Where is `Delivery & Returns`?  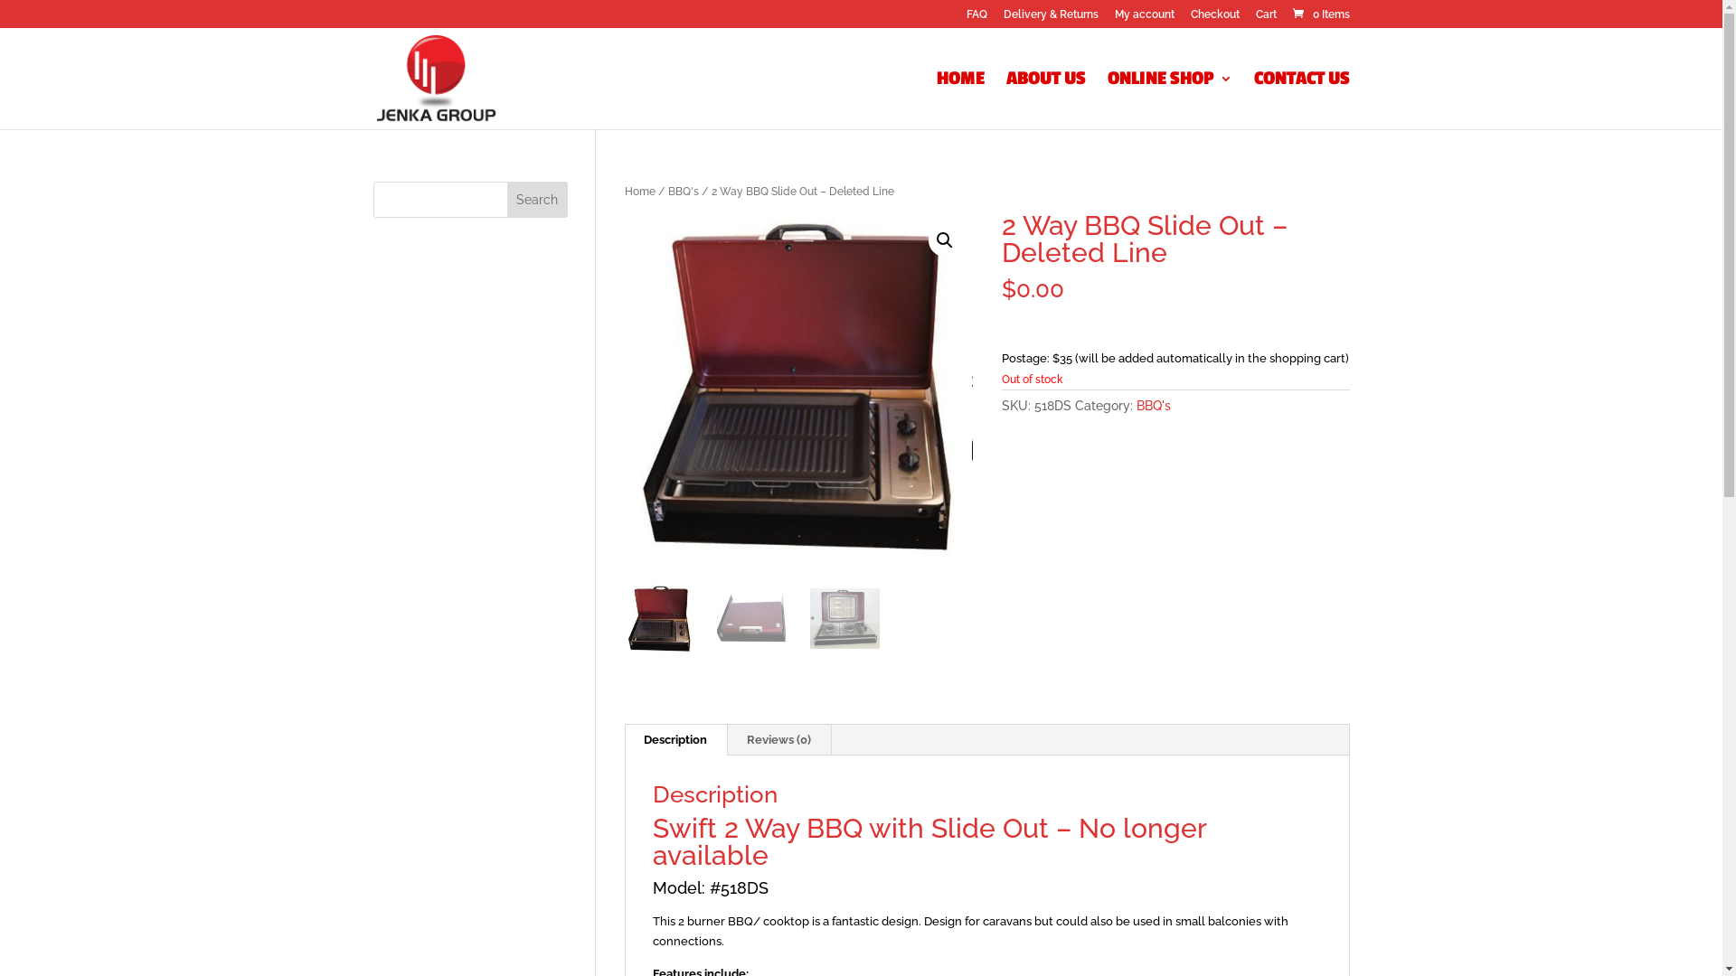 Delivery & Returns is located at coordinates (1051, 18).